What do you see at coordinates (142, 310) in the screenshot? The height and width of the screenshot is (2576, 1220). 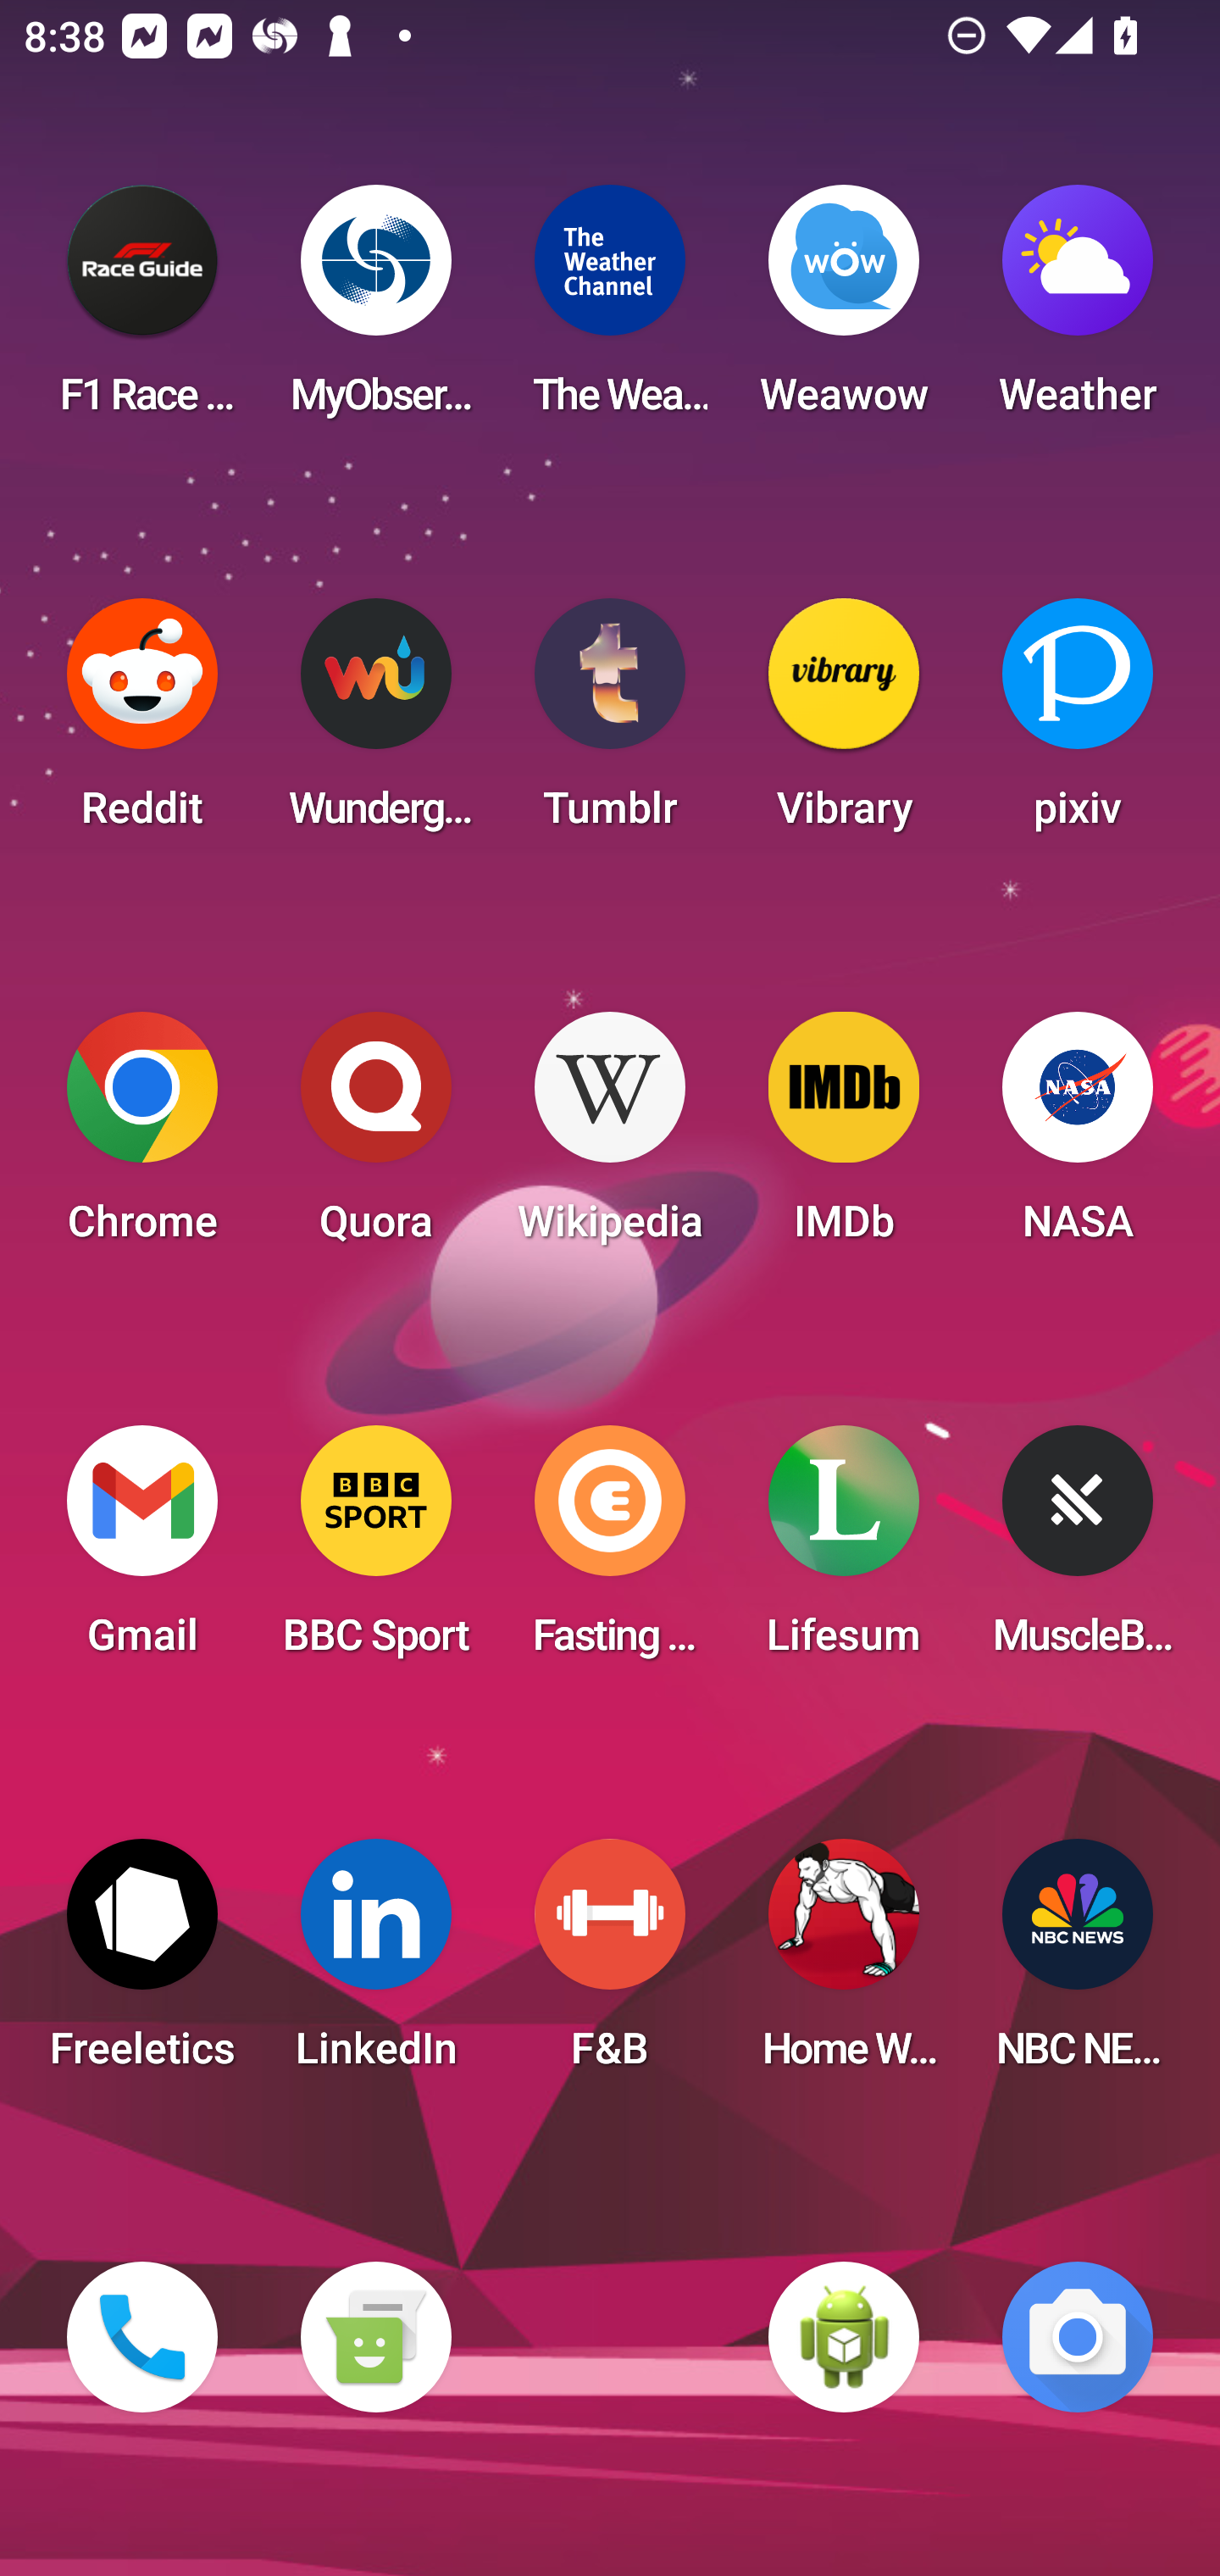 I see `F1 Race Guide` at bounding box center [142, 310].